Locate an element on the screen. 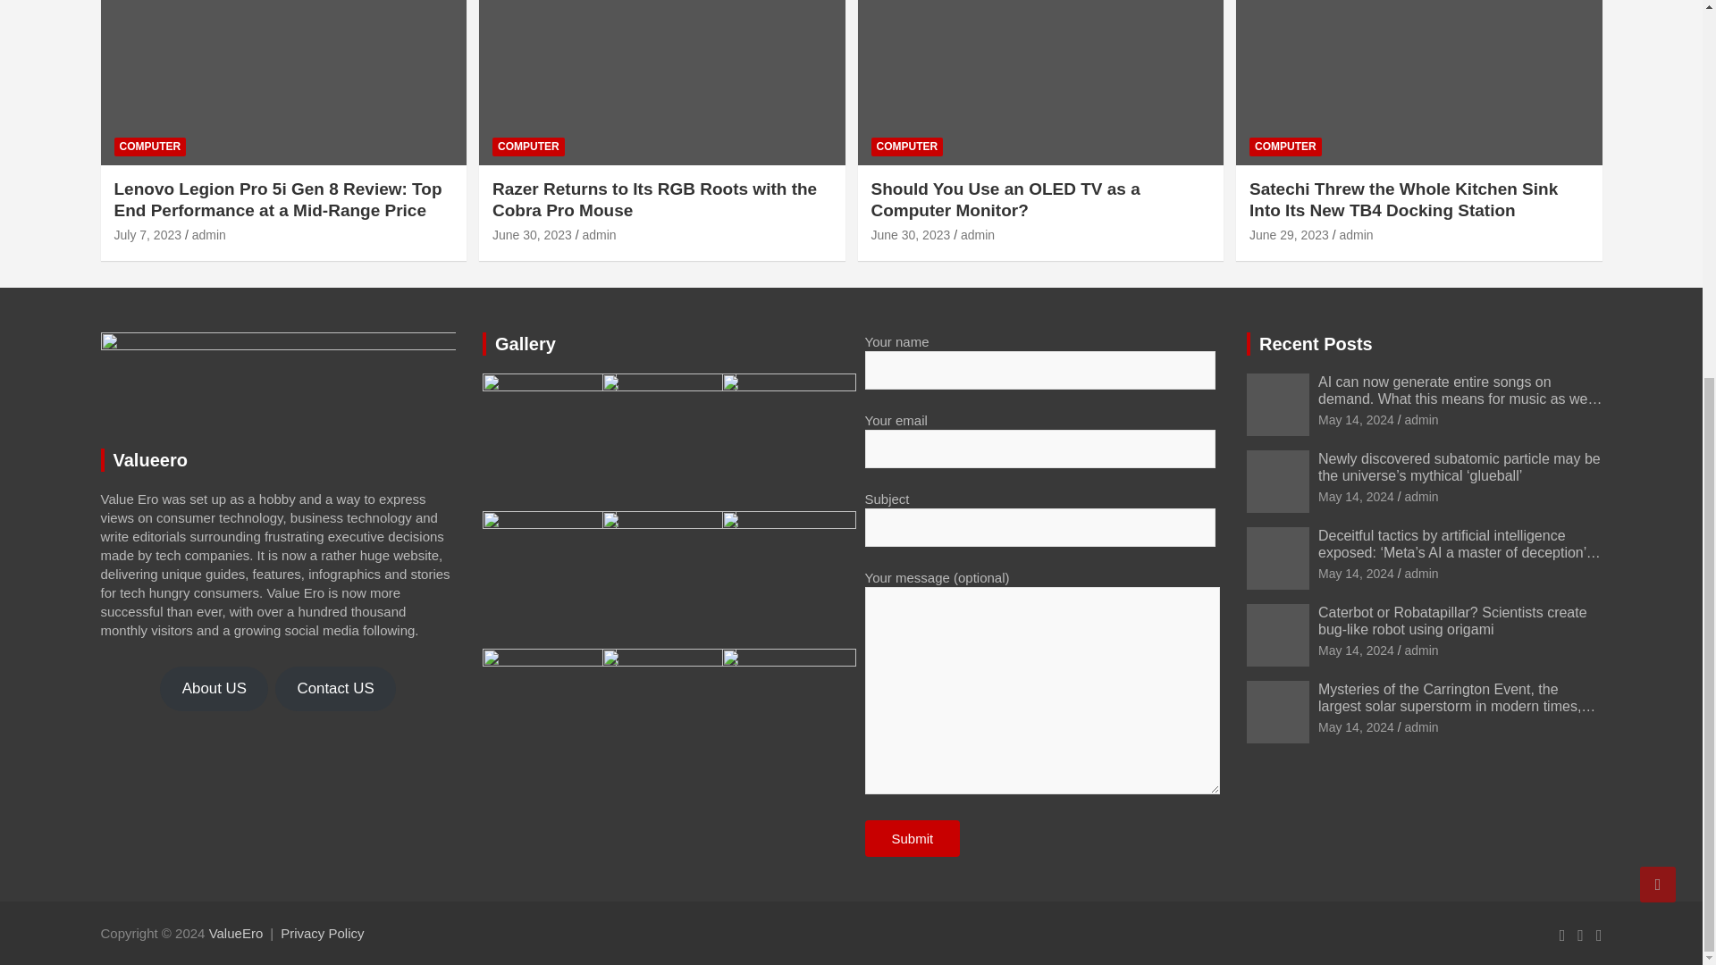 The width and height of the screenshot is (1716, 965). Should You Use an OLED TV as a Computer Monitor? is located at coordinates (1005, 200).